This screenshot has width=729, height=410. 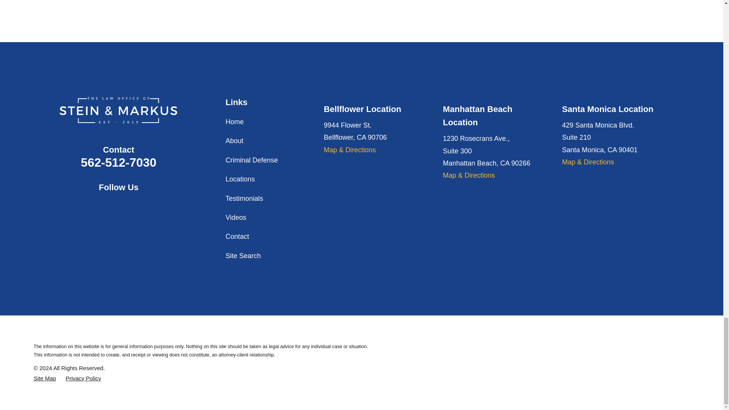 What do you see at coordinates (99, 206) in the screenshot?
I see `Facebook` at bounding box center [99, 206].